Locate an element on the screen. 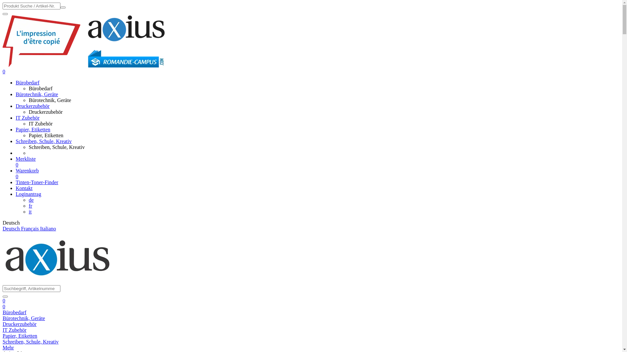 This screenshot has width=627, height=352. 0 is located at coordinates (4, 306).